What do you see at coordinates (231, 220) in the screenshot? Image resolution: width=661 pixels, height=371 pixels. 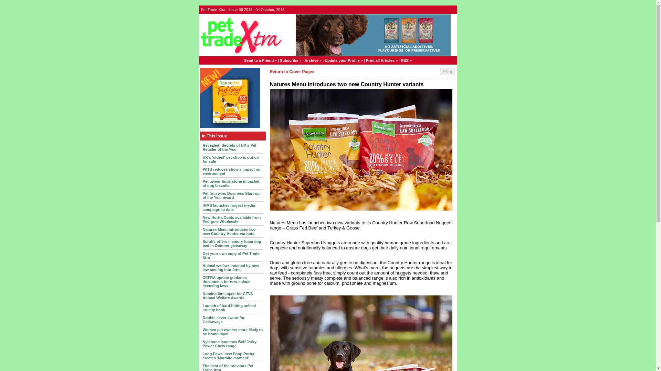 I see `New Hurtta Coats available from Pedigree Wholesale` at bounding box center [231, 220].